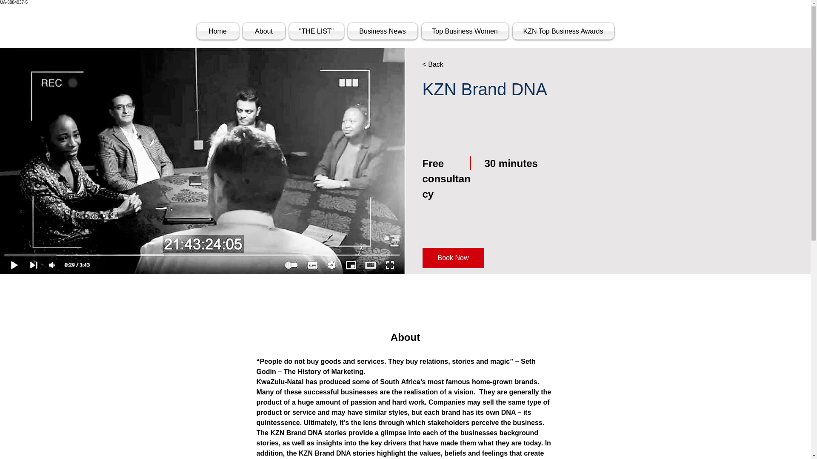 This screenshot has width=817, height=459. What do you see at coordinates (382, 31) in the screenshot?
I see `Business News` at bounding box center [382, 31].